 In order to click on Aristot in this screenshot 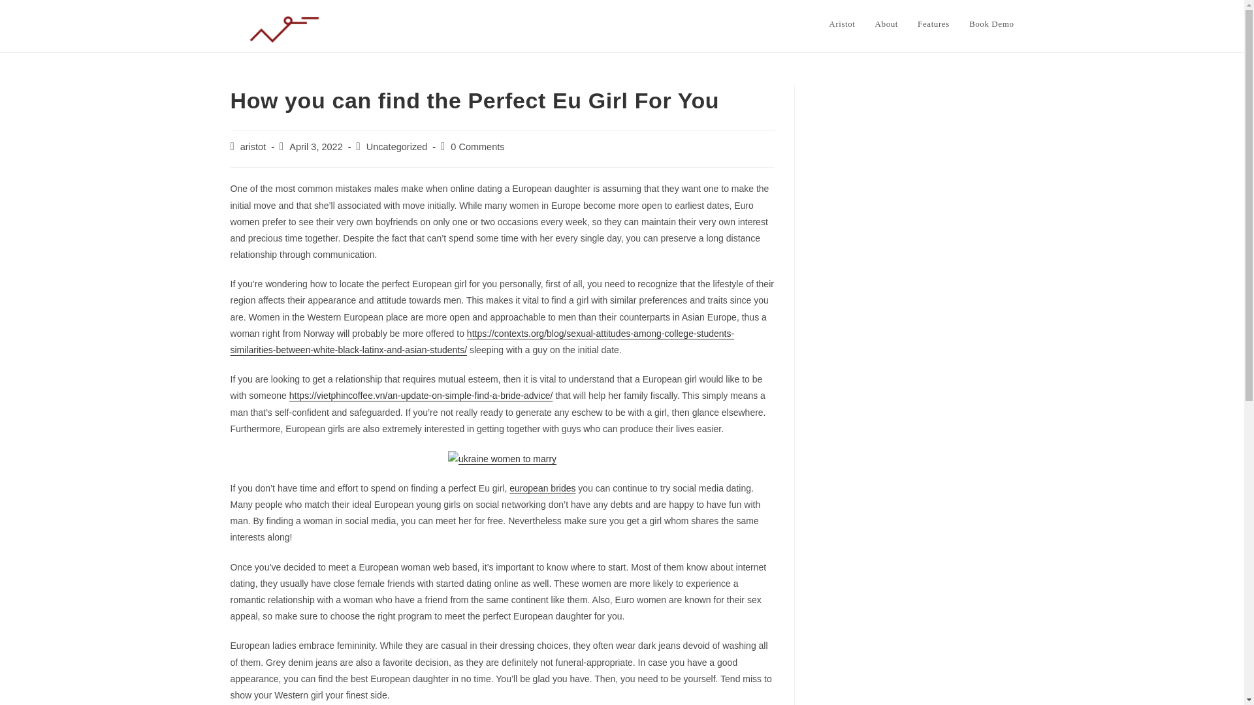, I will do `click(841, 24)`.